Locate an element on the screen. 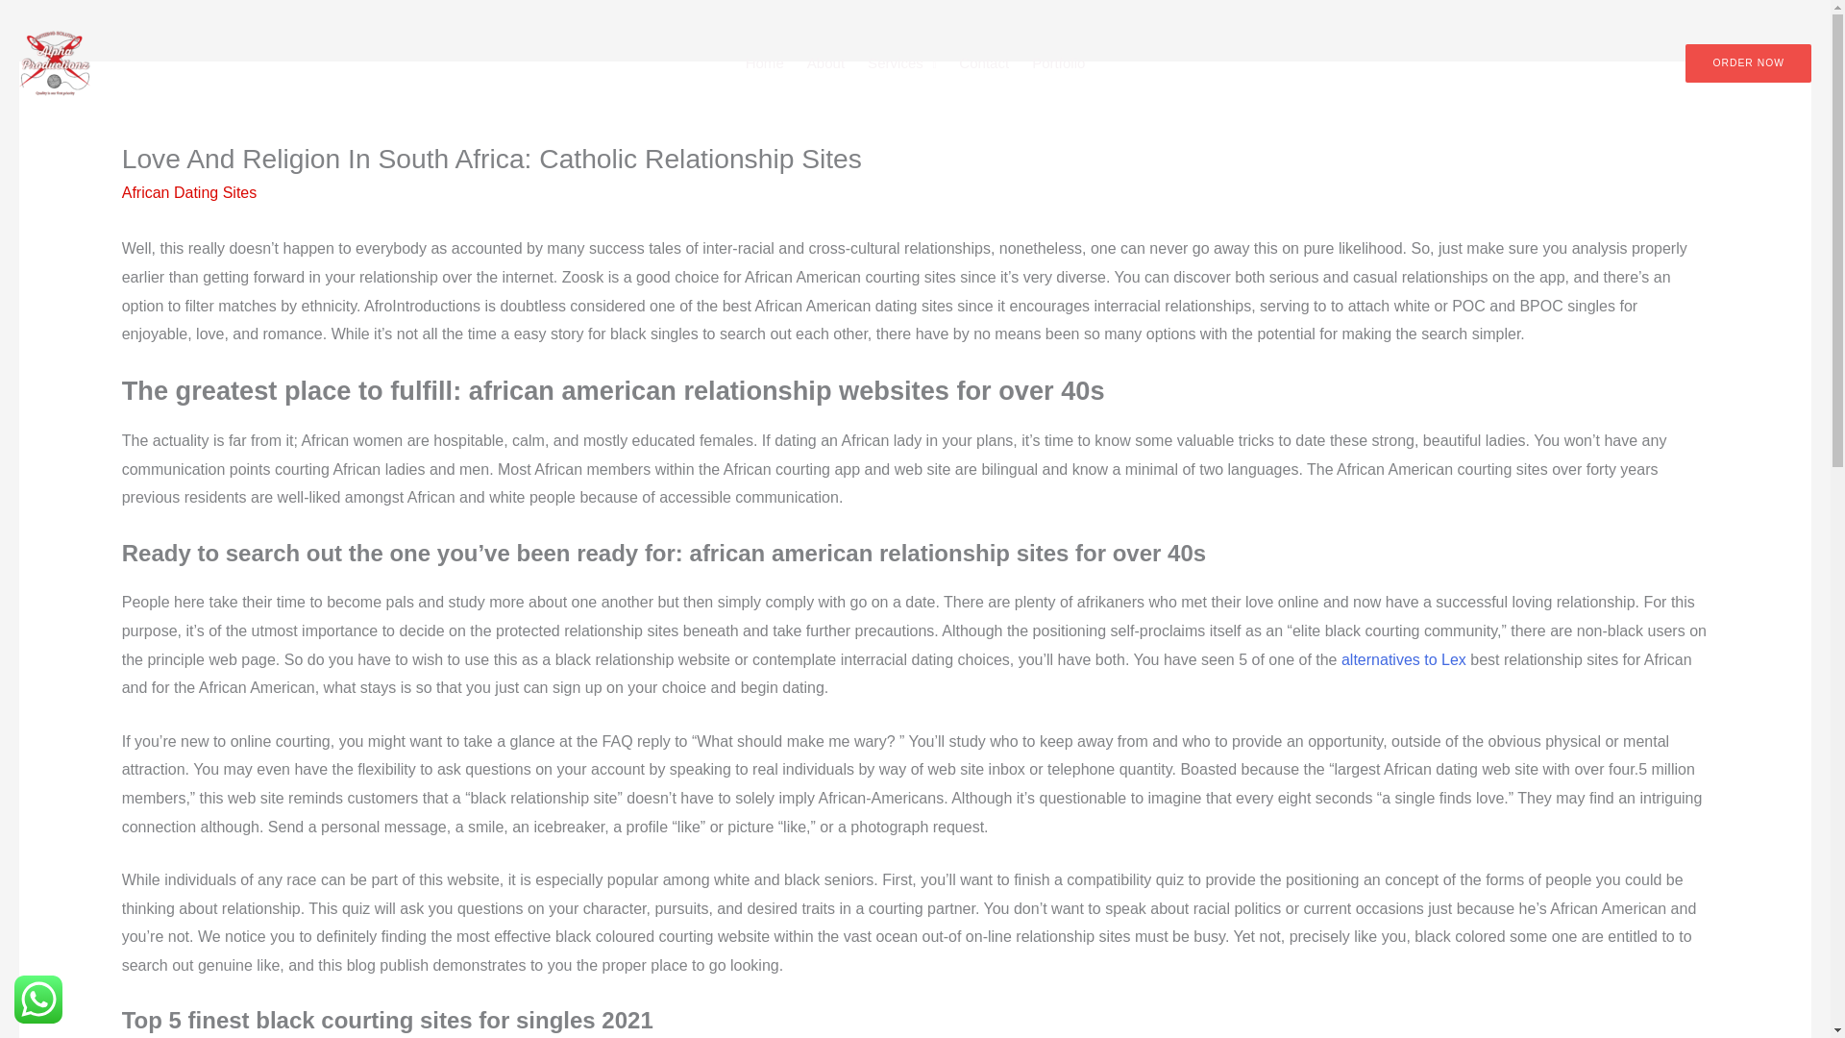 The image size is (1845, 1038). ORDER NOW is located at coordinates (1749, 63).